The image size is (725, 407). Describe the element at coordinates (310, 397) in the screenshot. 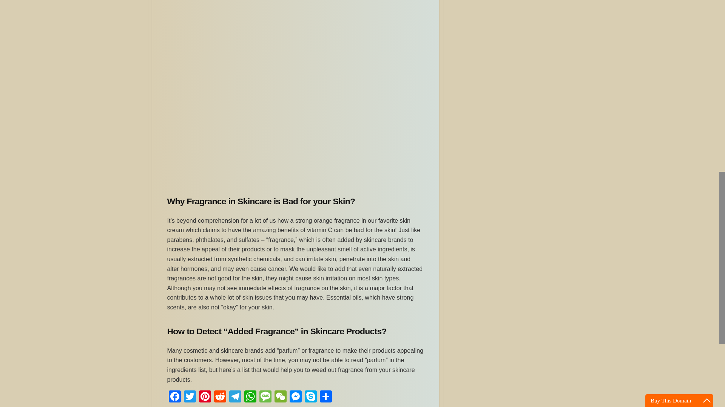

I see `Skype` at that location.